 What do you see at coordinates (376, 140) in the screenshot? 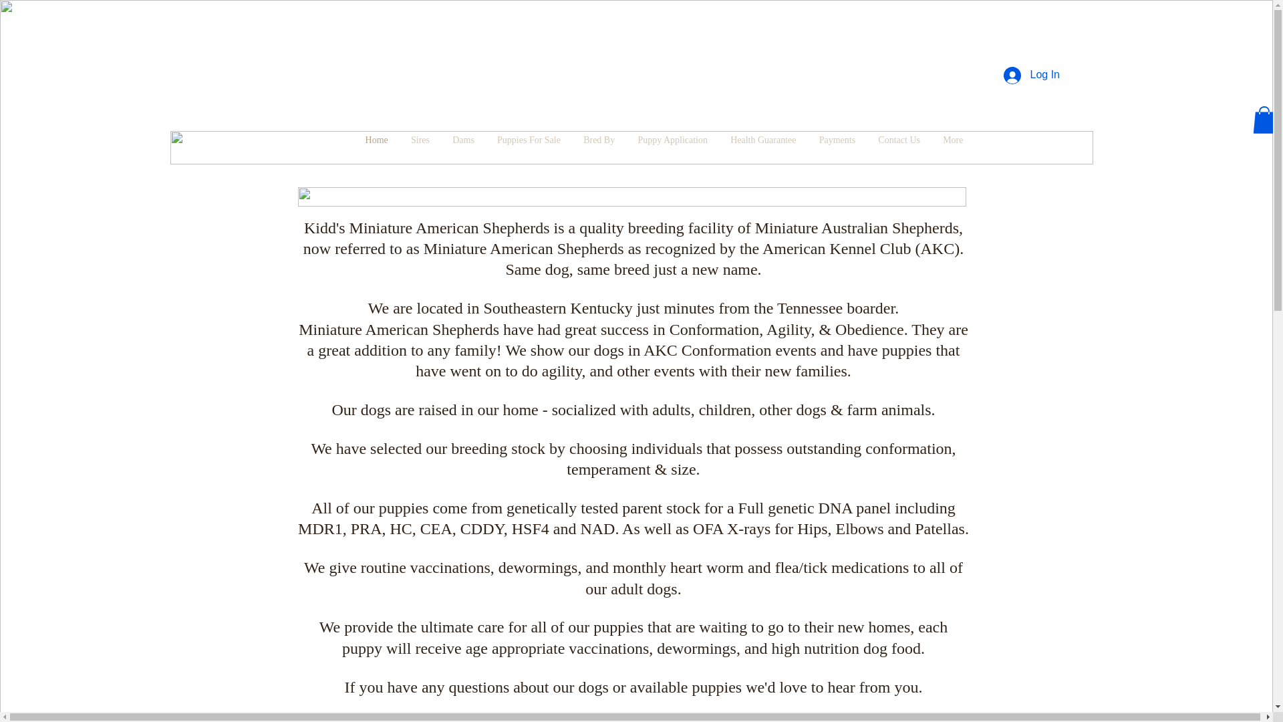
I see `Home` at bounding box center [376, 140].